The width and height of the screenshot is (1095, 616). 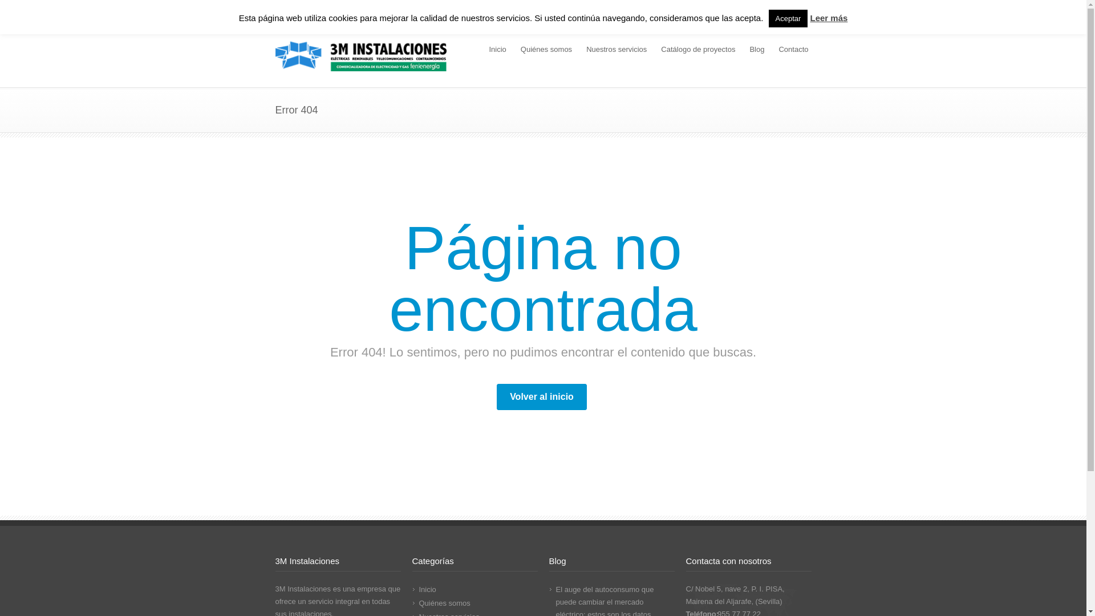 What do you see at coordinates (617, 50) in the screenshot?
I see `Nuestros servicios` at bounding box center [617, 50].